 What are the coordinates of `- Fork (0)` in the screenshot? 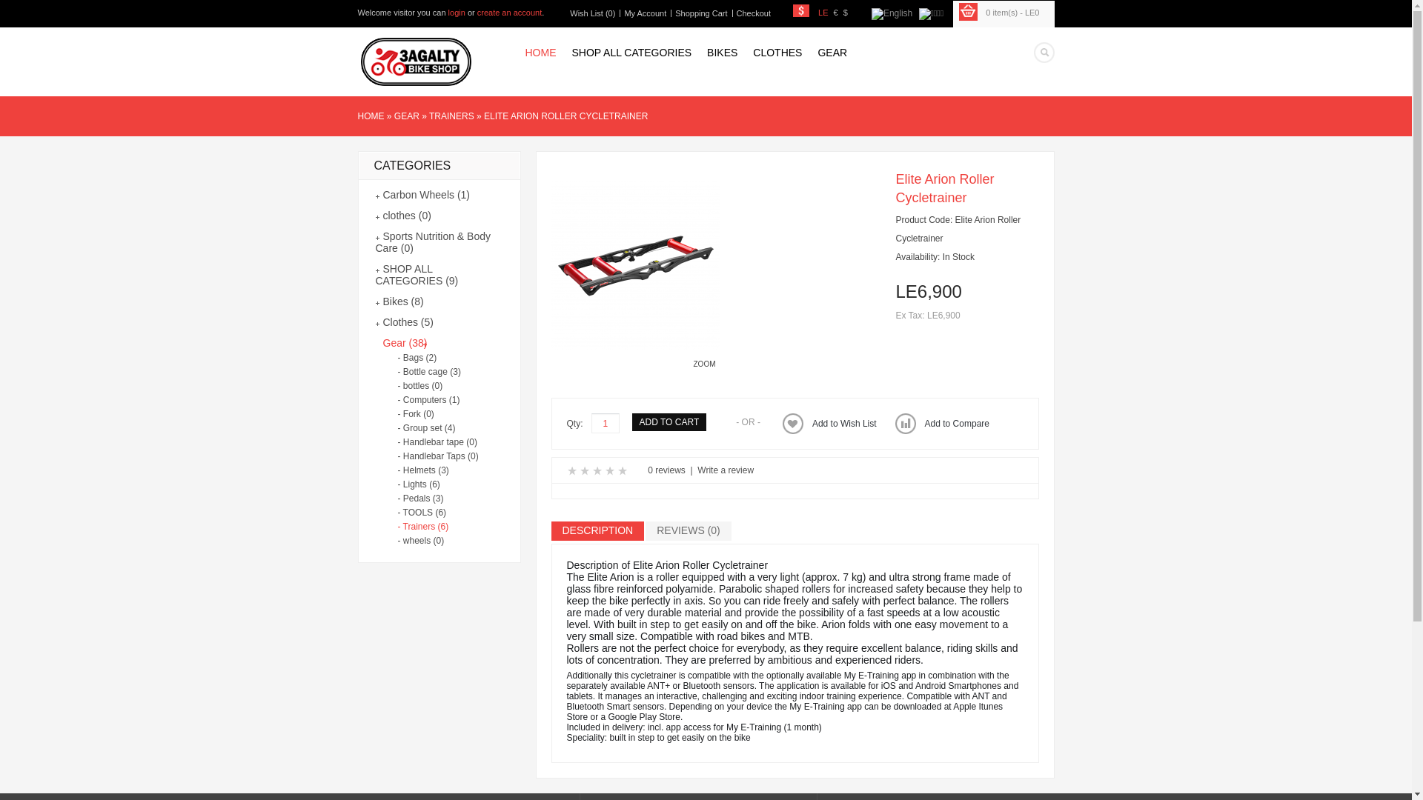 It's located at (437, 414).